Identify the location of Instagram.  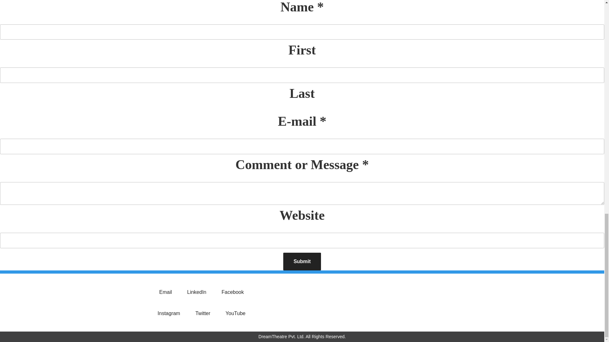
(171, 312).